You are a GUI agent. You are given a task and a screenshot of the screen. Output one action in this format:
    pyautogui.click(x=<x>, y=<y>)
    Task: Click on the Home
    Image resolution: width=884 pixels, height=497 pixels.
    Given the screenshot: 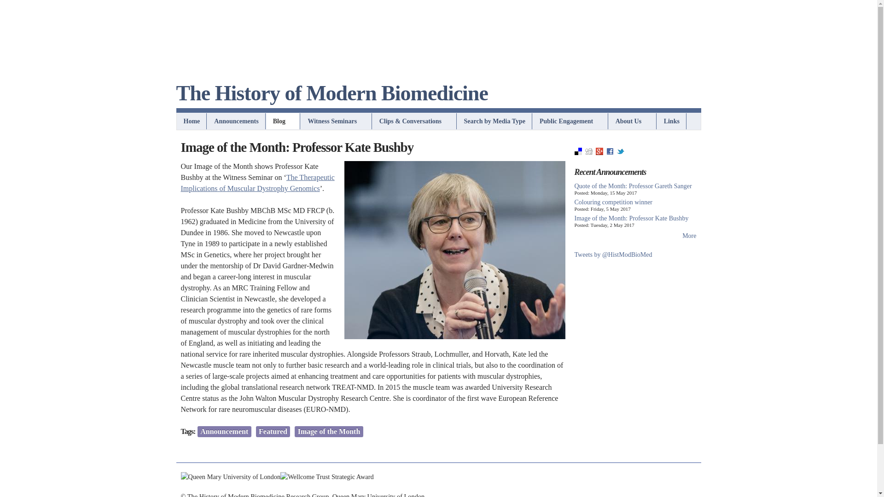 What is the action you would take?
    pyautogui.click(x=192, y=121)
    